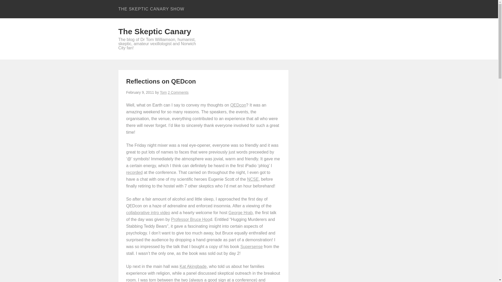 The image size is (502, 282). Describe the element at coordinates (253, 179) in the screenshot. I see `National Centre for Science Education` at that location.